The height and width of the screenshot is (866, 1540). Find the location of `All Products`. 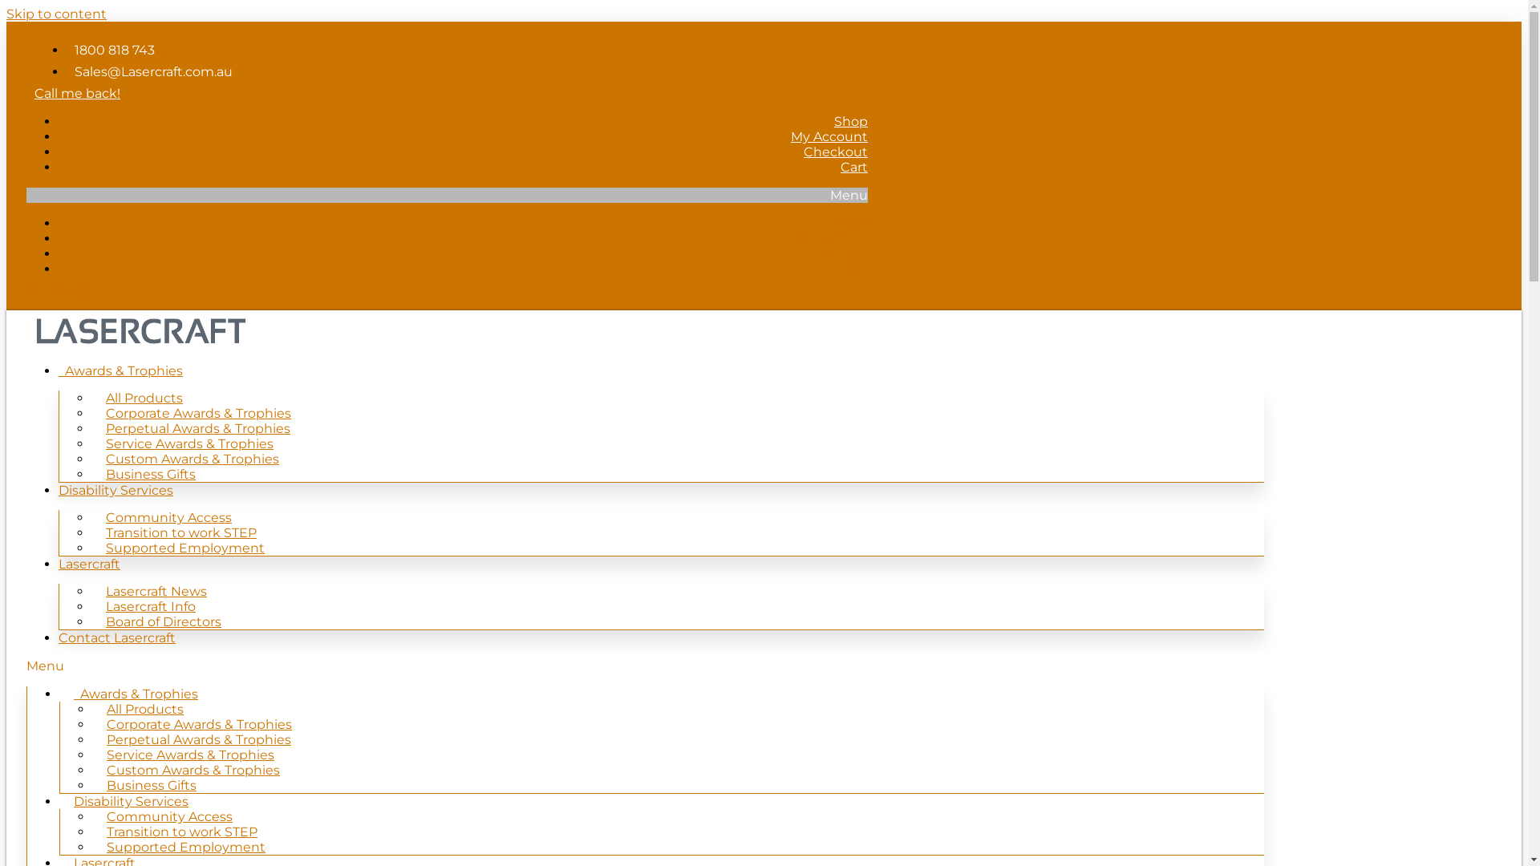

All Products is located at coordinates (144, 709).